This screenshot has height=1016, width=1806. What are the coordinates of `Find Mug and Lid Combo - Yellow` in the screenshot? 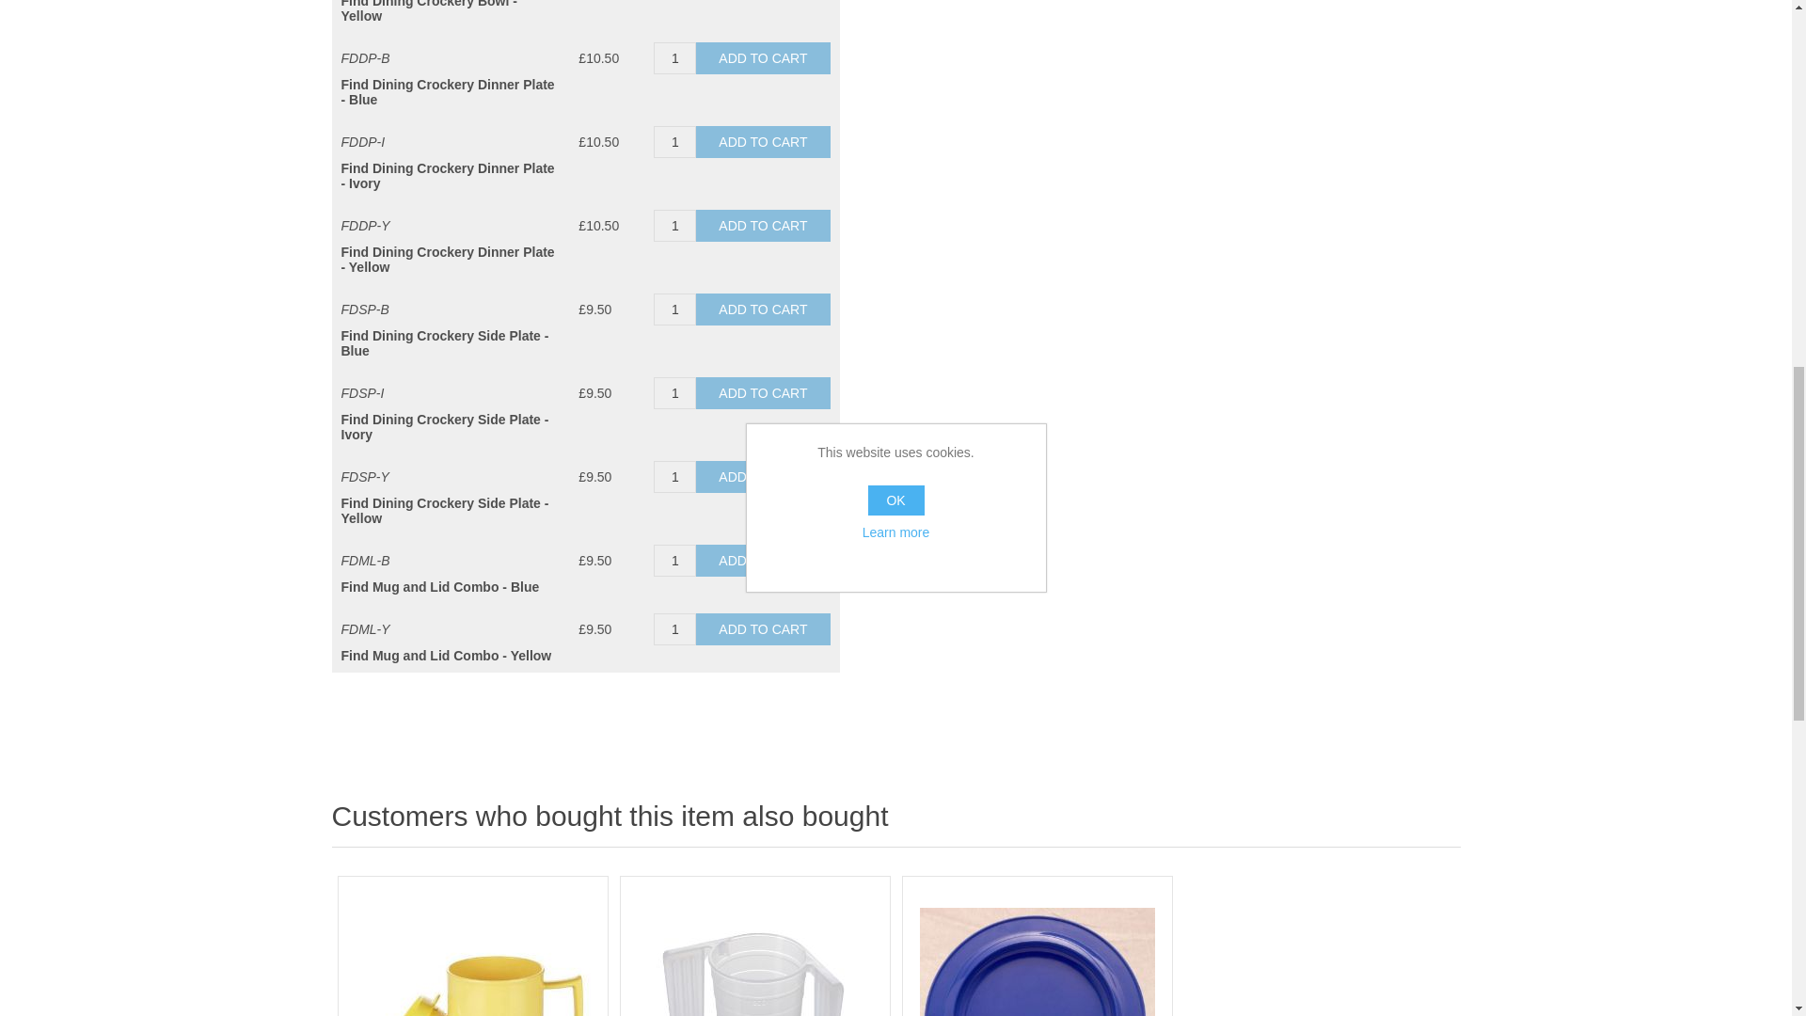 It's located at (472, 954).